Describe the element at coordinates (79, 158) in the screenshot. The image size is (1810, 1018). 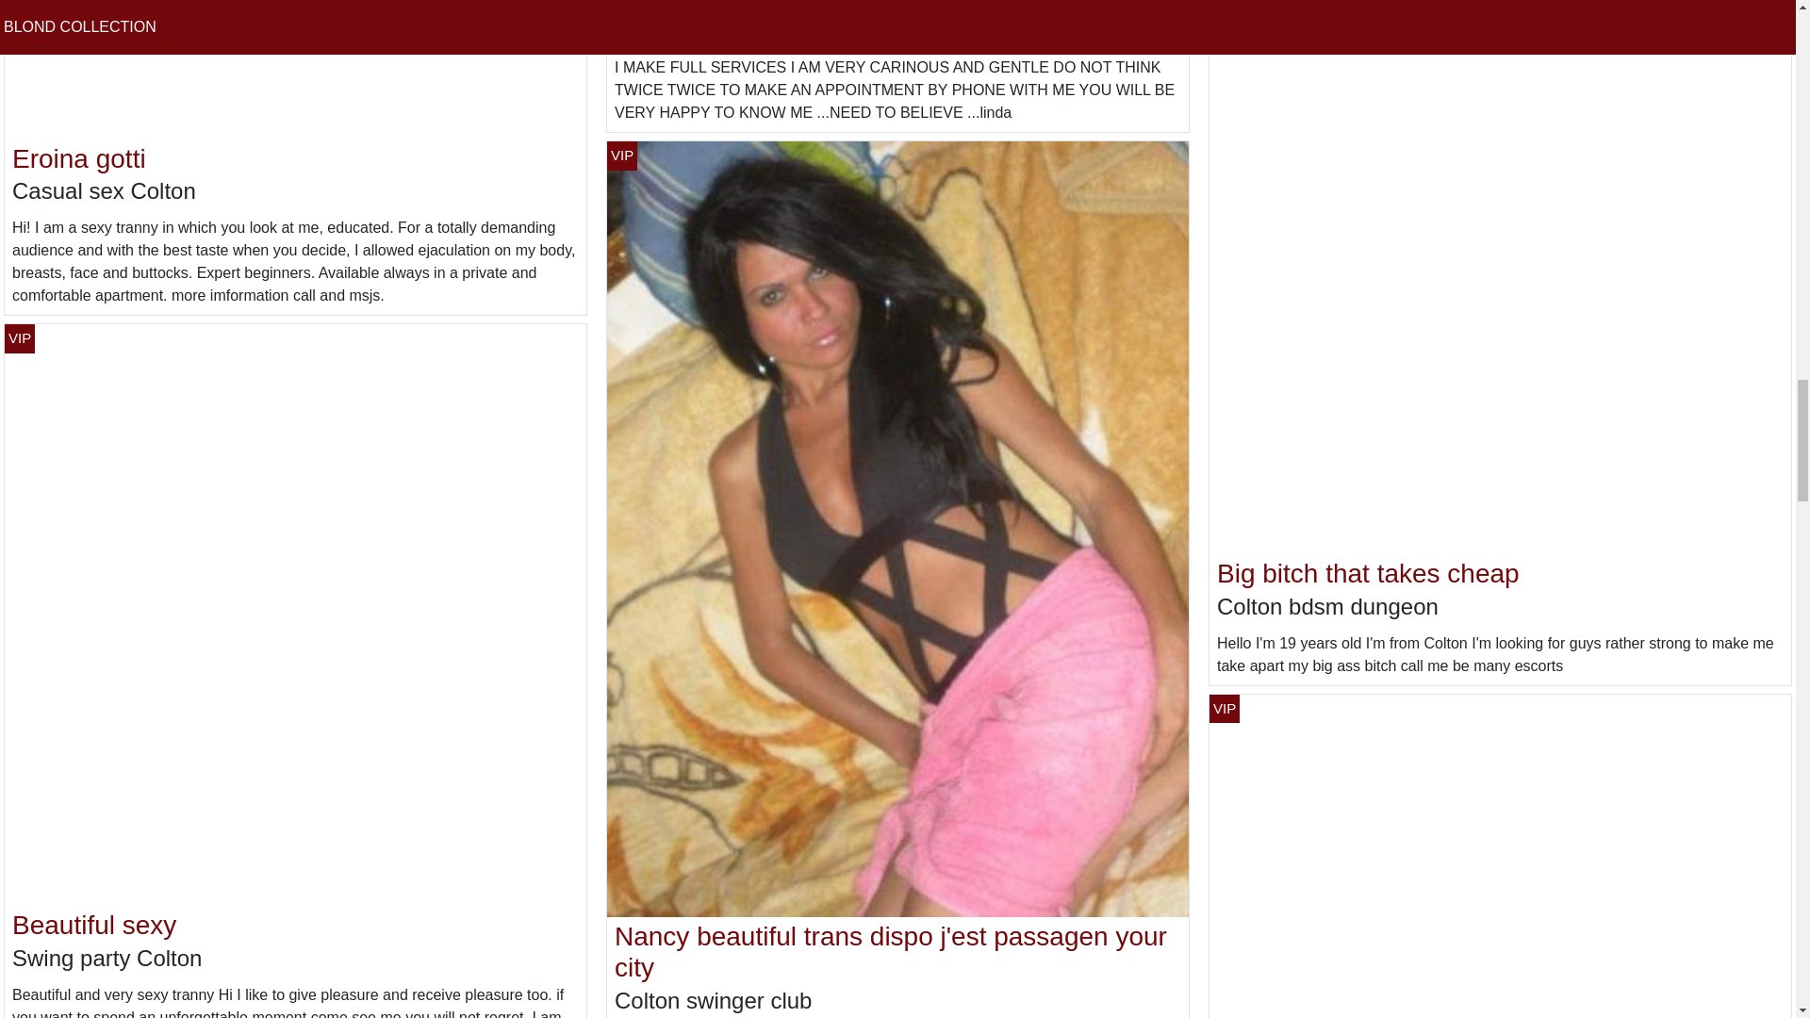
I see `Eroina gotti` at that location.